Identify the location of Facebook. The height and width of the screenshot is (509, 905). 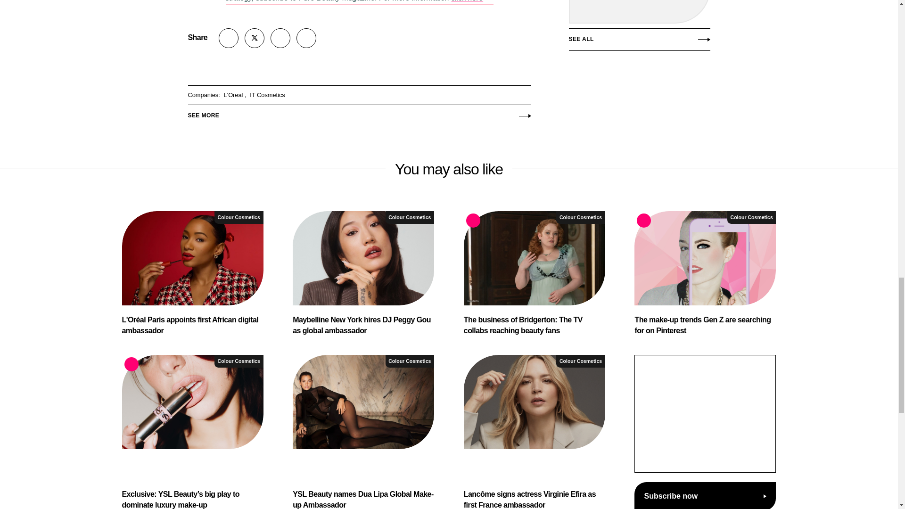
(306, 38).